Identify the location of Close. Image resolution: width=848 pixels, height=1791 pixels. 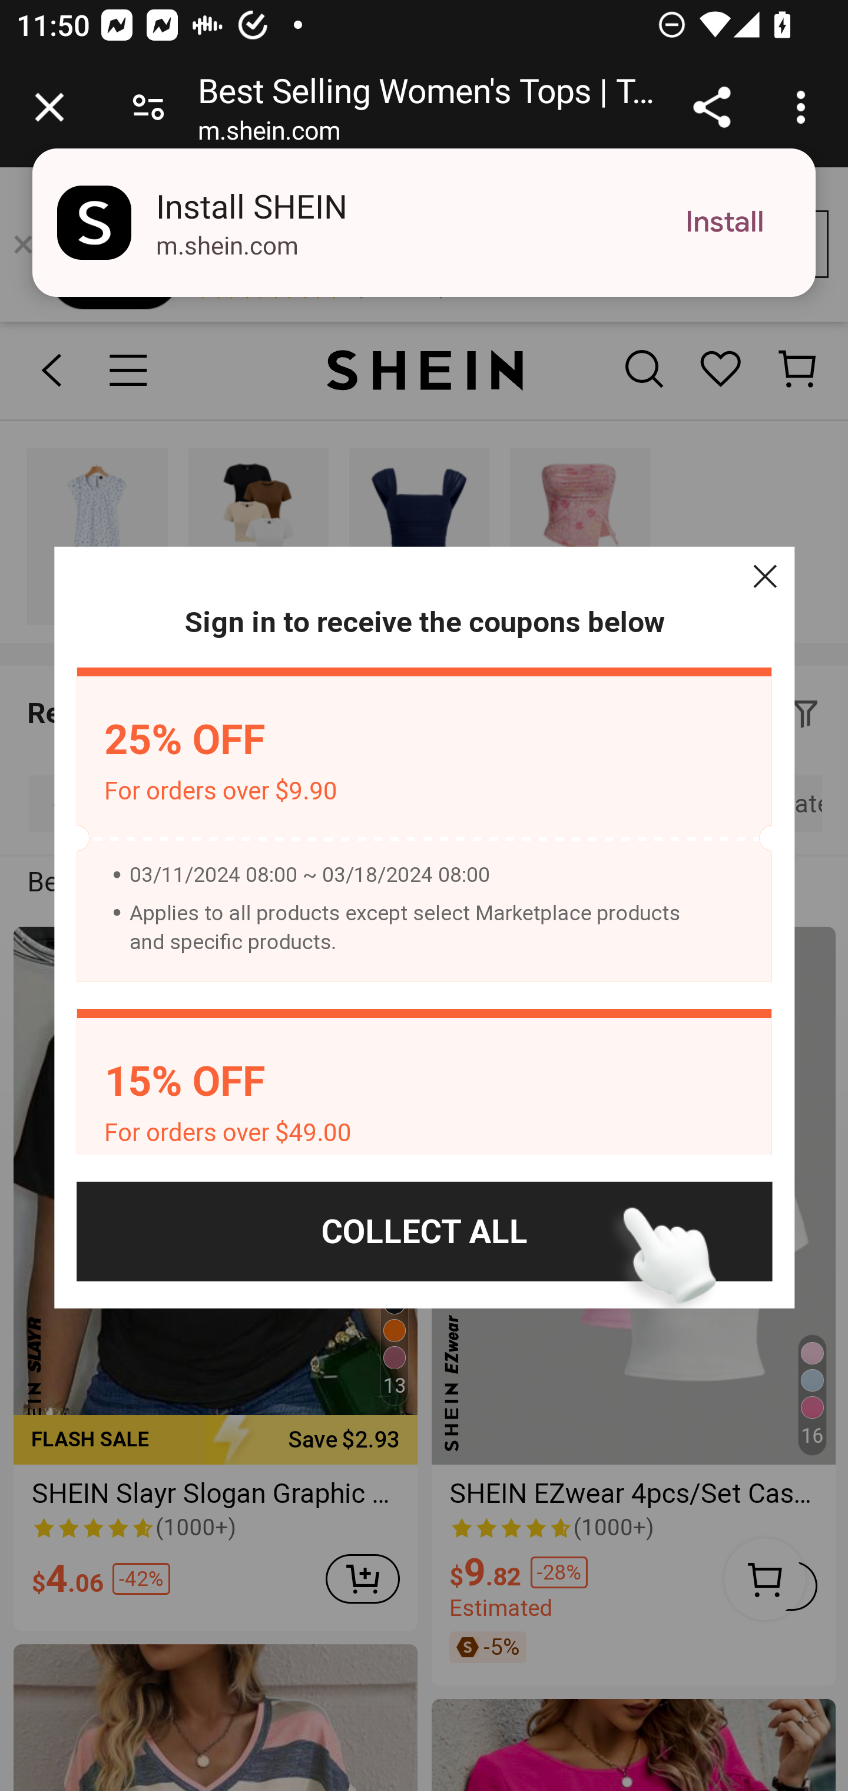
(764, 576).